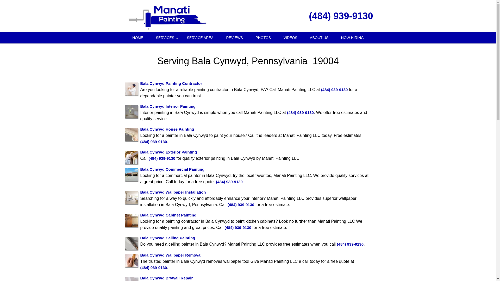 This screenshot has width=500, height=281. Describe the element at coordinates (352, 38) in the screenshot. I see `NOW HIRING` at that location.